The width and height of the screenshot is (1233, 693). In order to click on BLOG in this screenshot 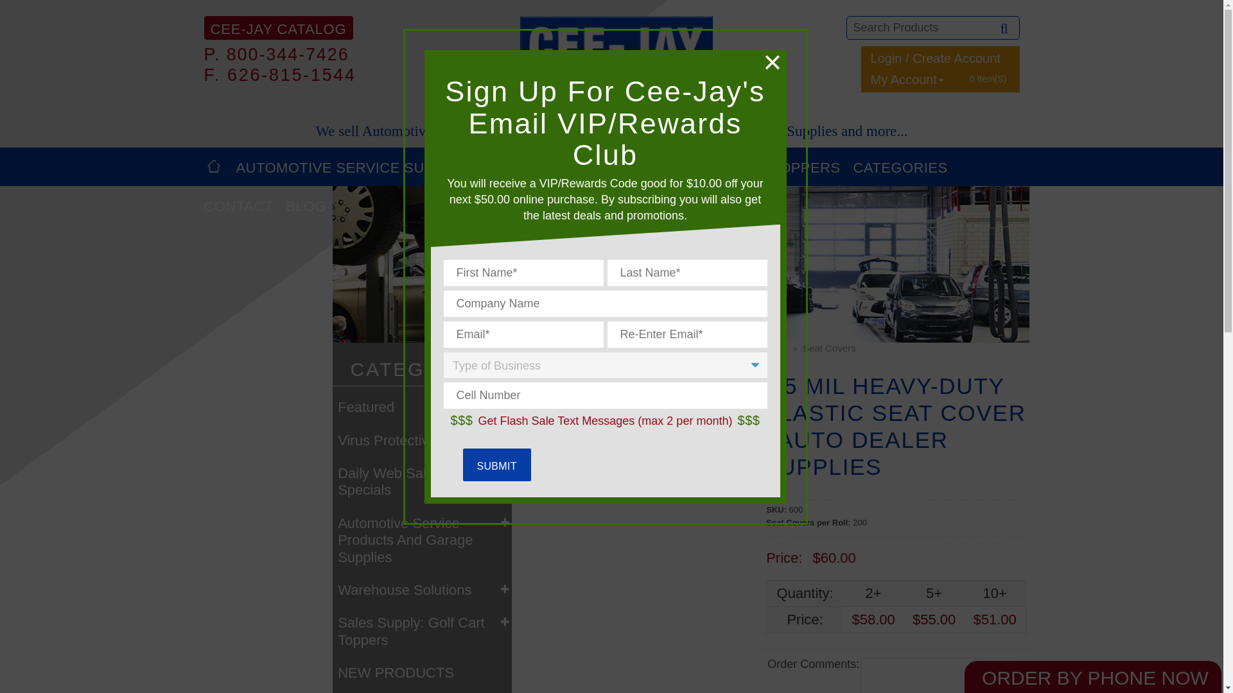, I will do `click(306, 205)`.